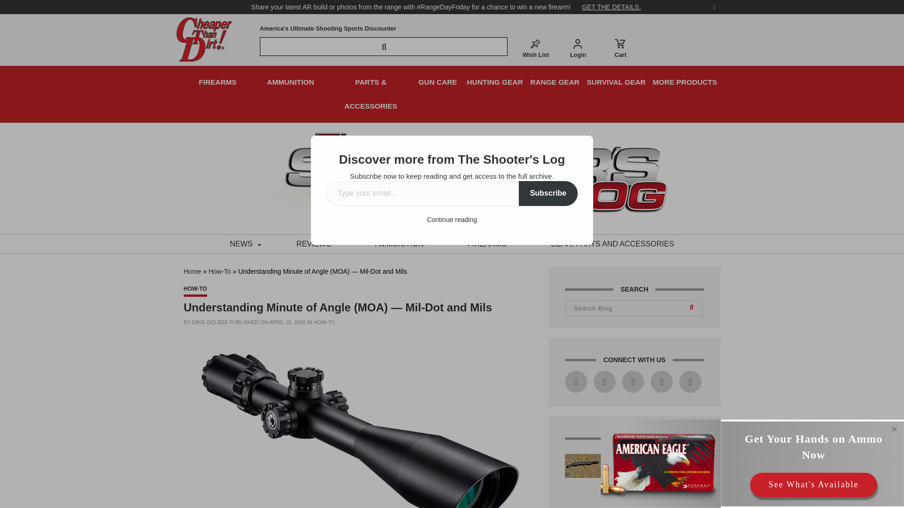 The image size is (904, 508). I want to click on NEWS, so click(241, 244).